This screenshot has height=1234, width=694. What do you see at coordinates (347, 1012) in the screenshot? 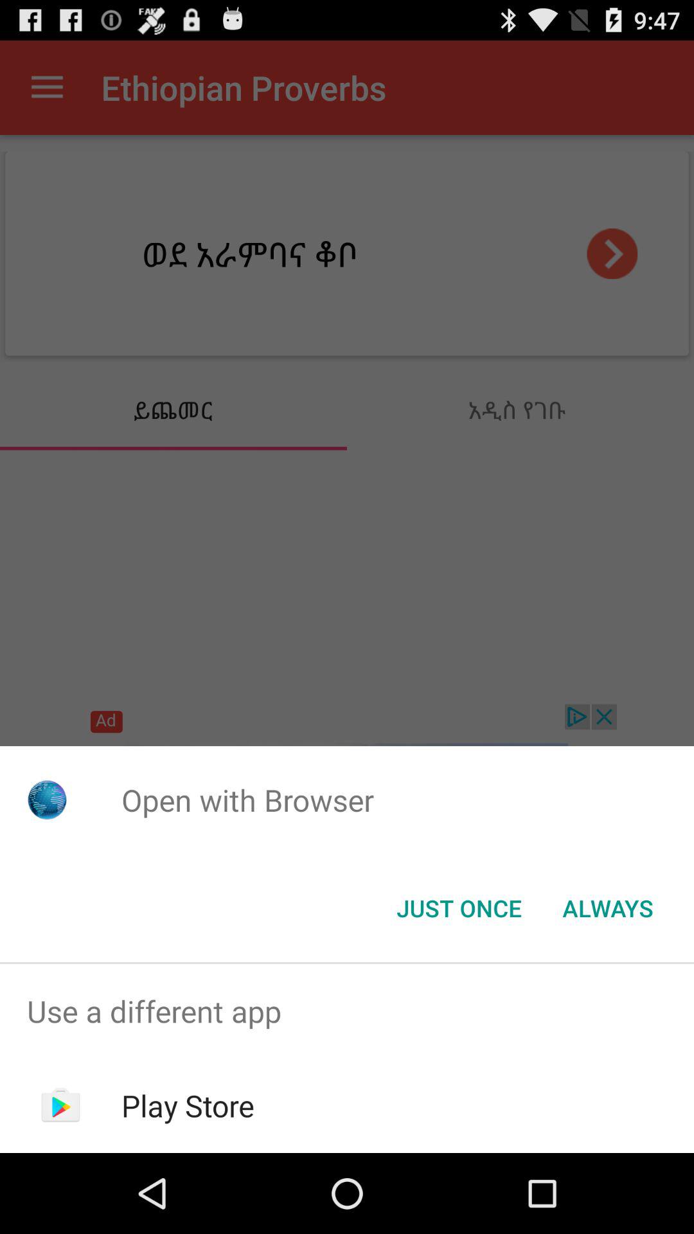
I see `turn on use a different icon` at bounding box center [347, 1012].